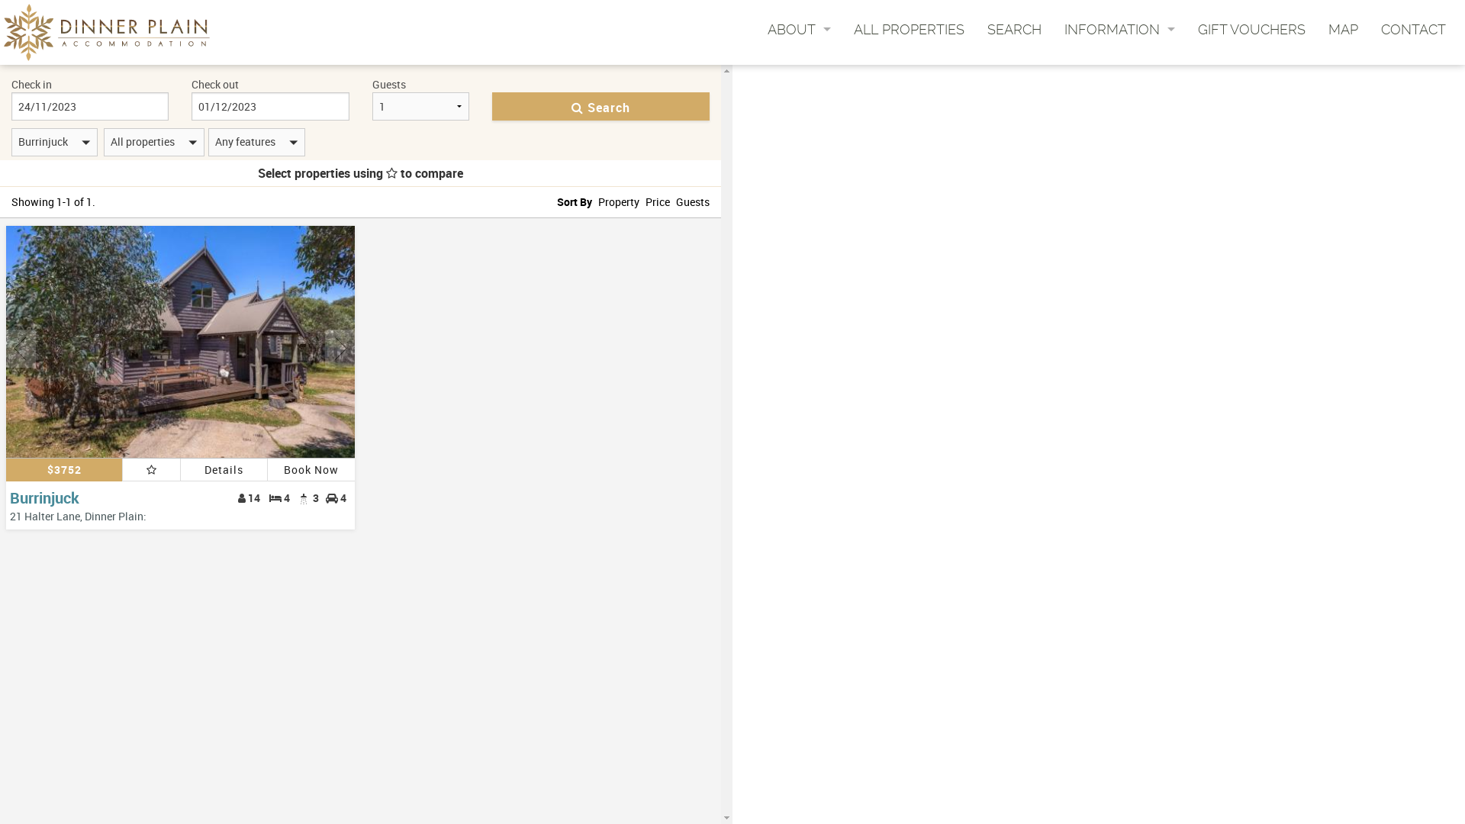 This screenshot has width=1465, height=824. I want to click on $3752, so click(64, 470).